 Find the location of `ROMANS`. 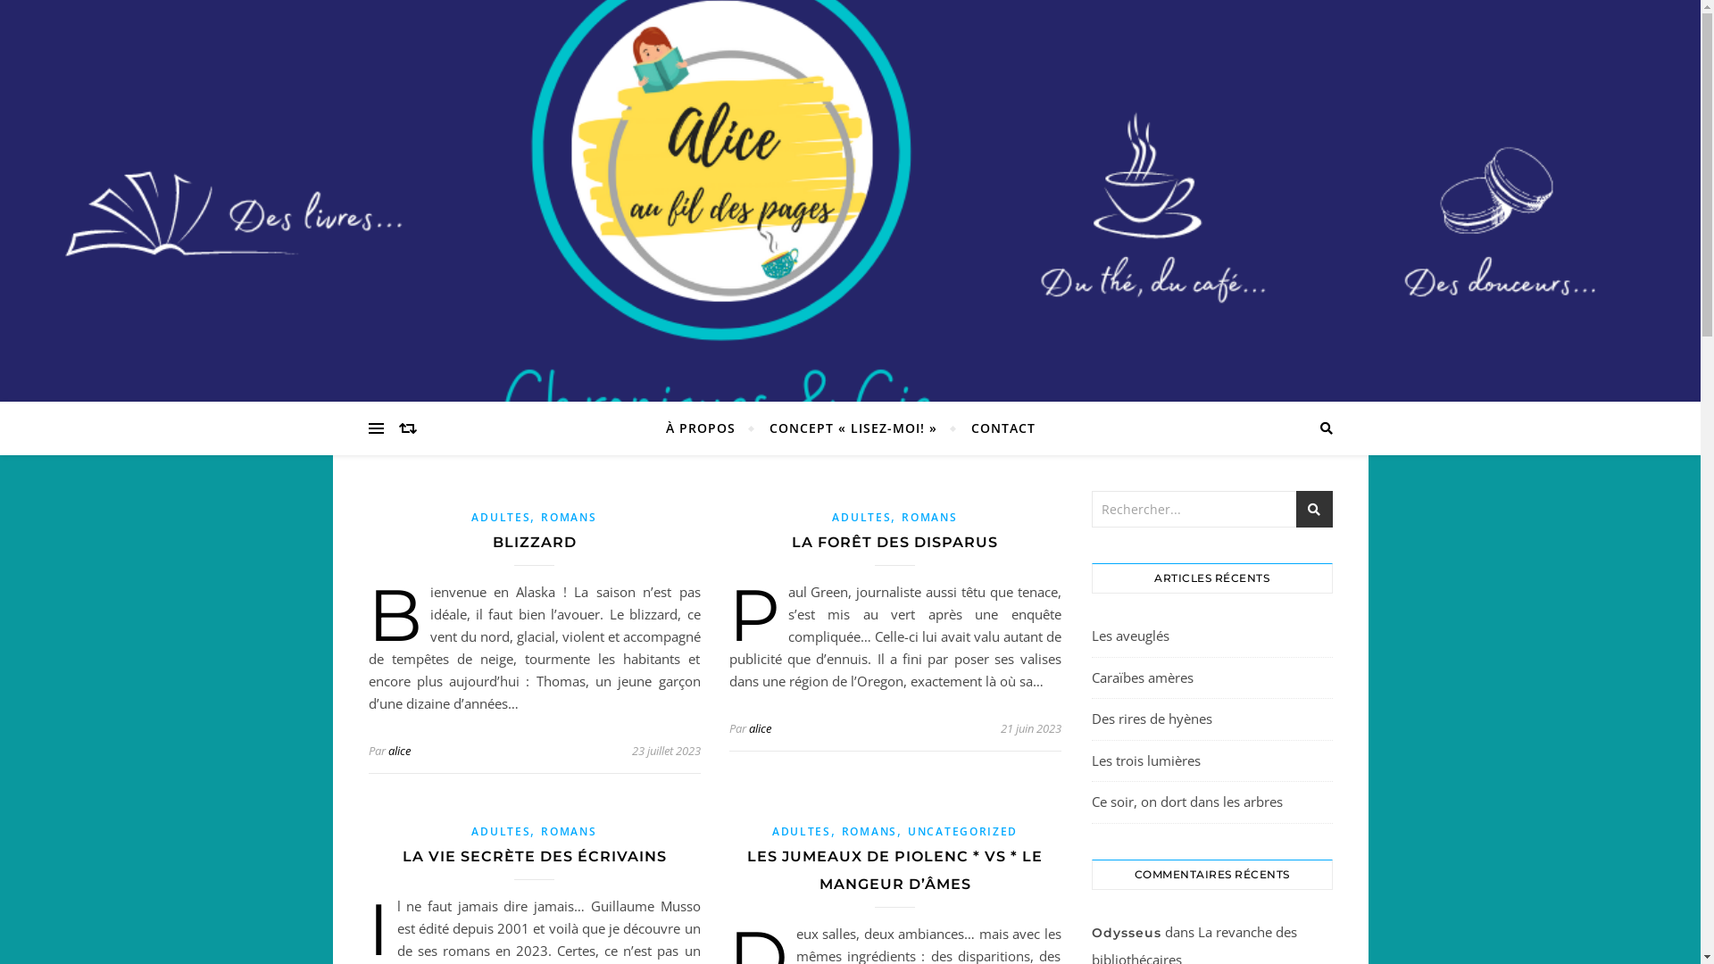

ROMANS is located at coordinates (869, 832).